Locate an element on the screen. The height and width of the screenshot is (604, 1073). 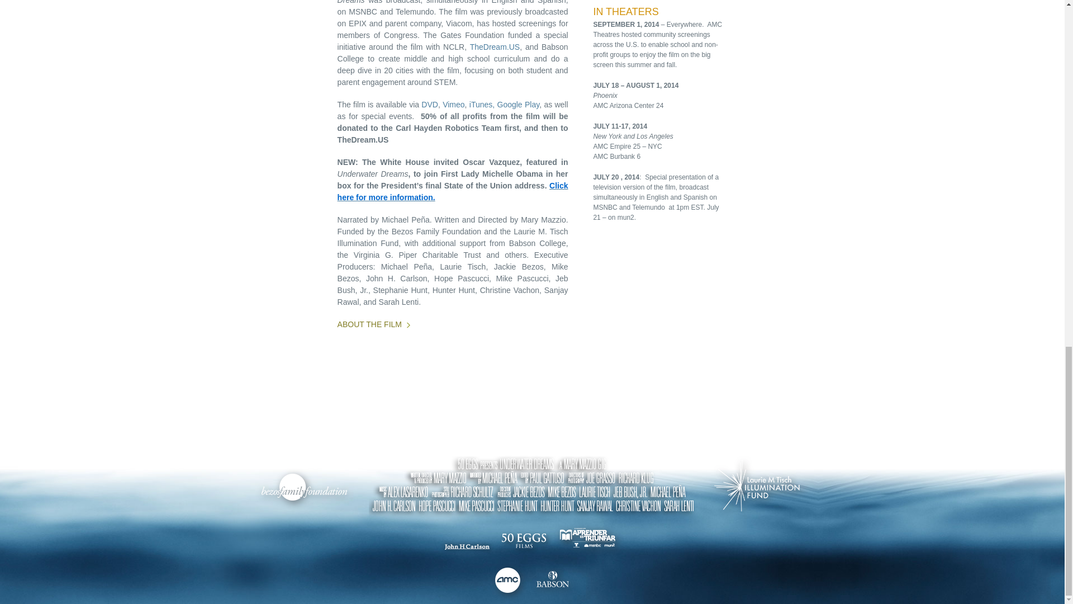
DVD is located at coordinates (429, 105).